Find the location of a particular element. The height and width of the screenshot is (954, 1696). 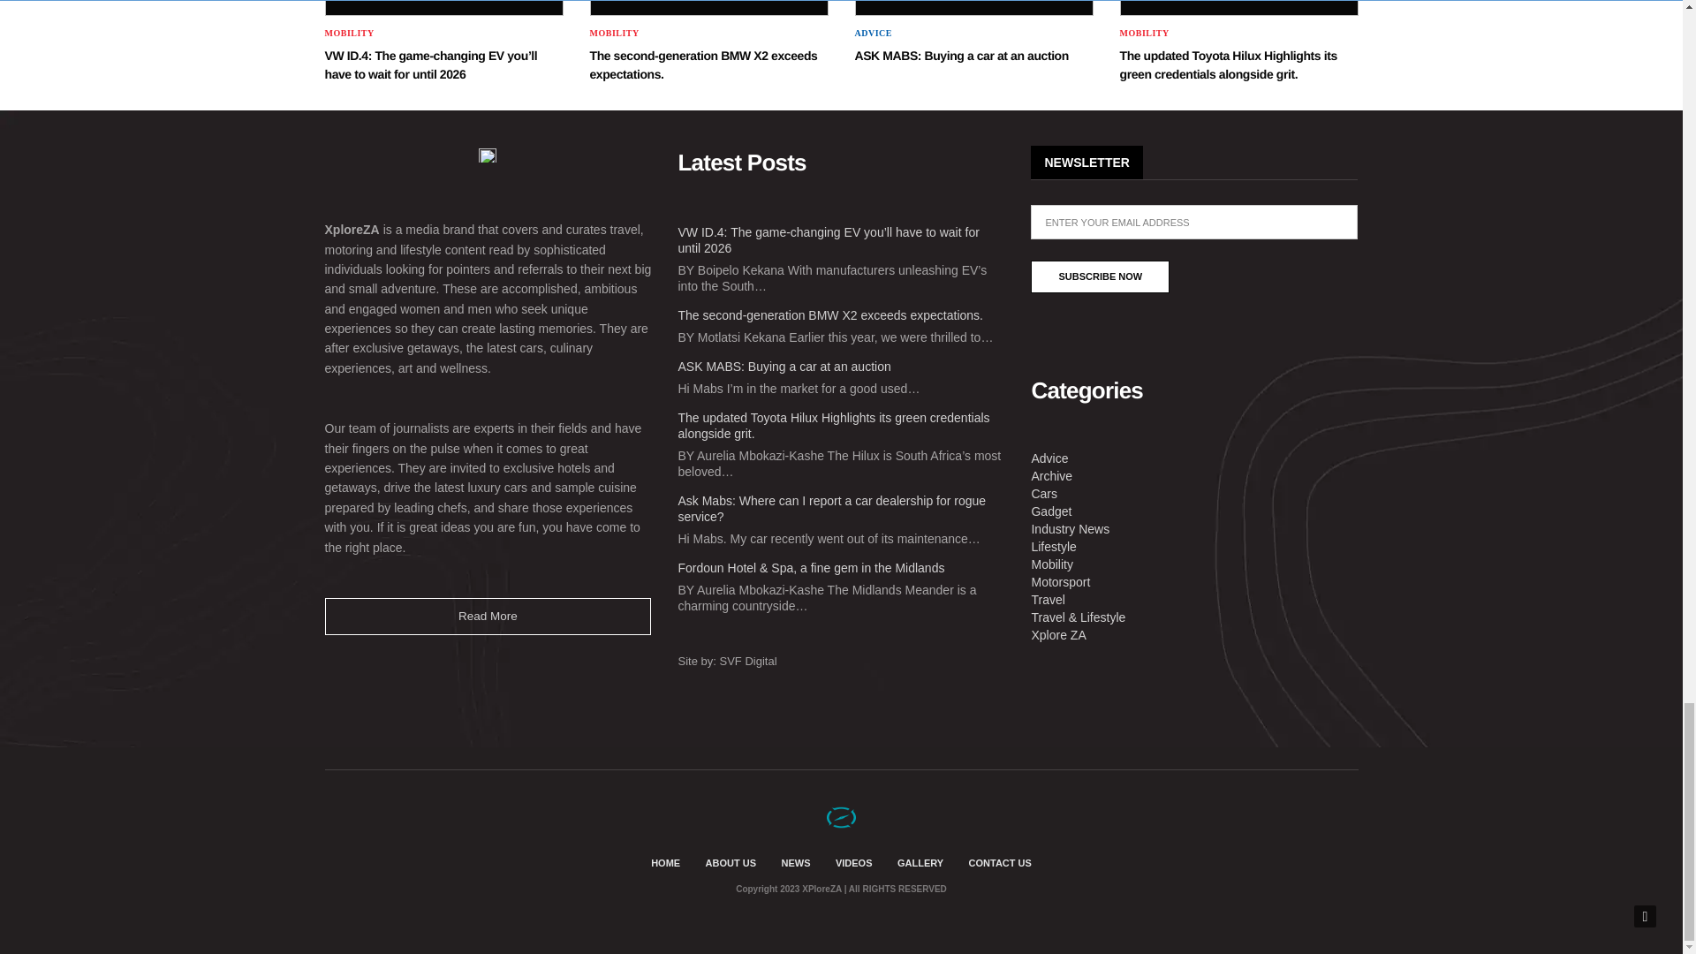

Mobility is located at coordinates (350, 34).